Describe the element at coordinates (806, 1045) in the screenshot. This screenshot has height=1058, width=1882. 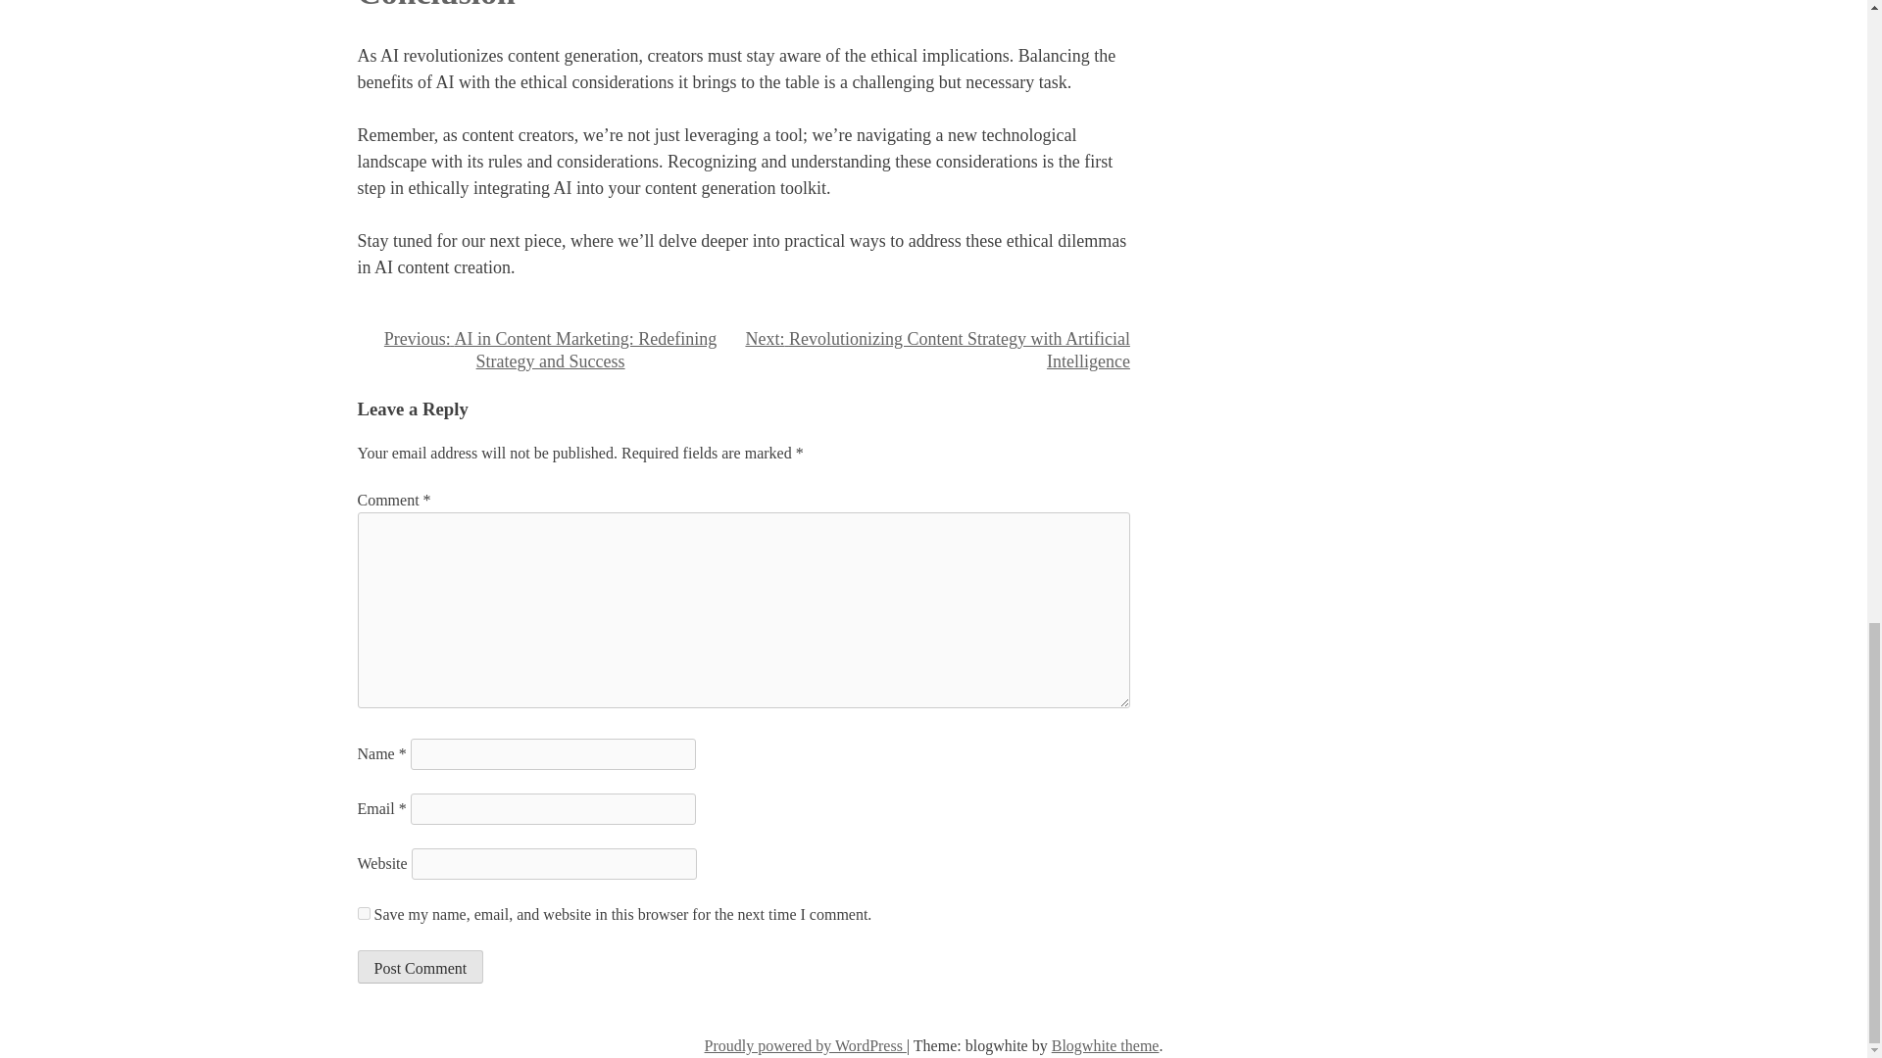
I see `Proudly powered by WordPress` at that location.